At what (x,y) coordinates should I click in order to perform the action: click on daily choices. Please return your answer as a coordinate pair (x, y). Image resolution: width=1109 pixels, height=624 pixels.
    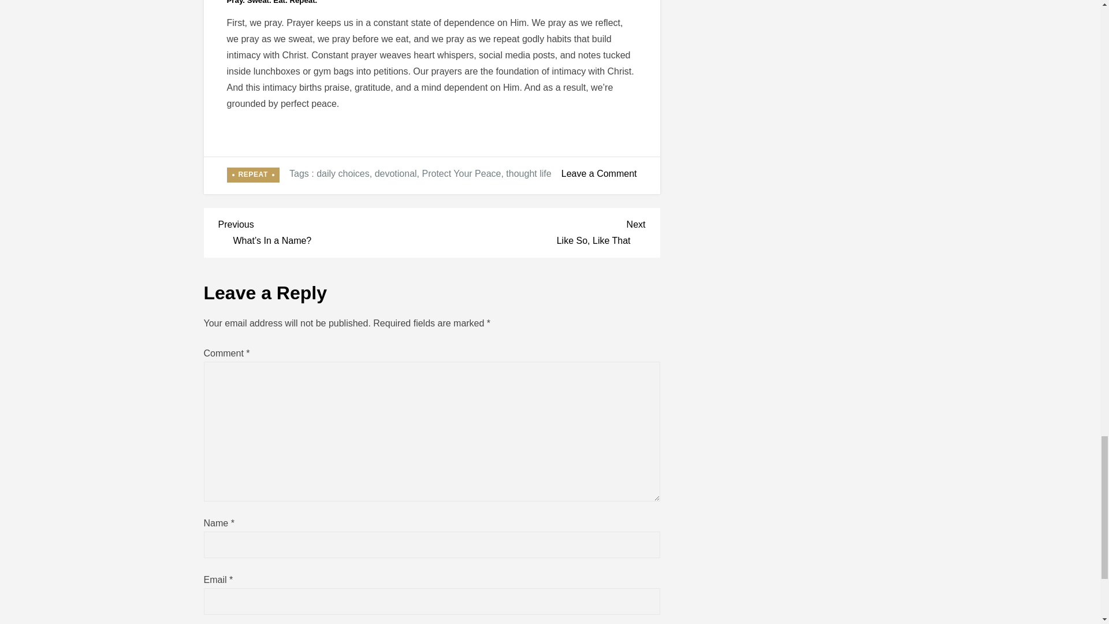
    Looking at the image, I should click on (343, 173).